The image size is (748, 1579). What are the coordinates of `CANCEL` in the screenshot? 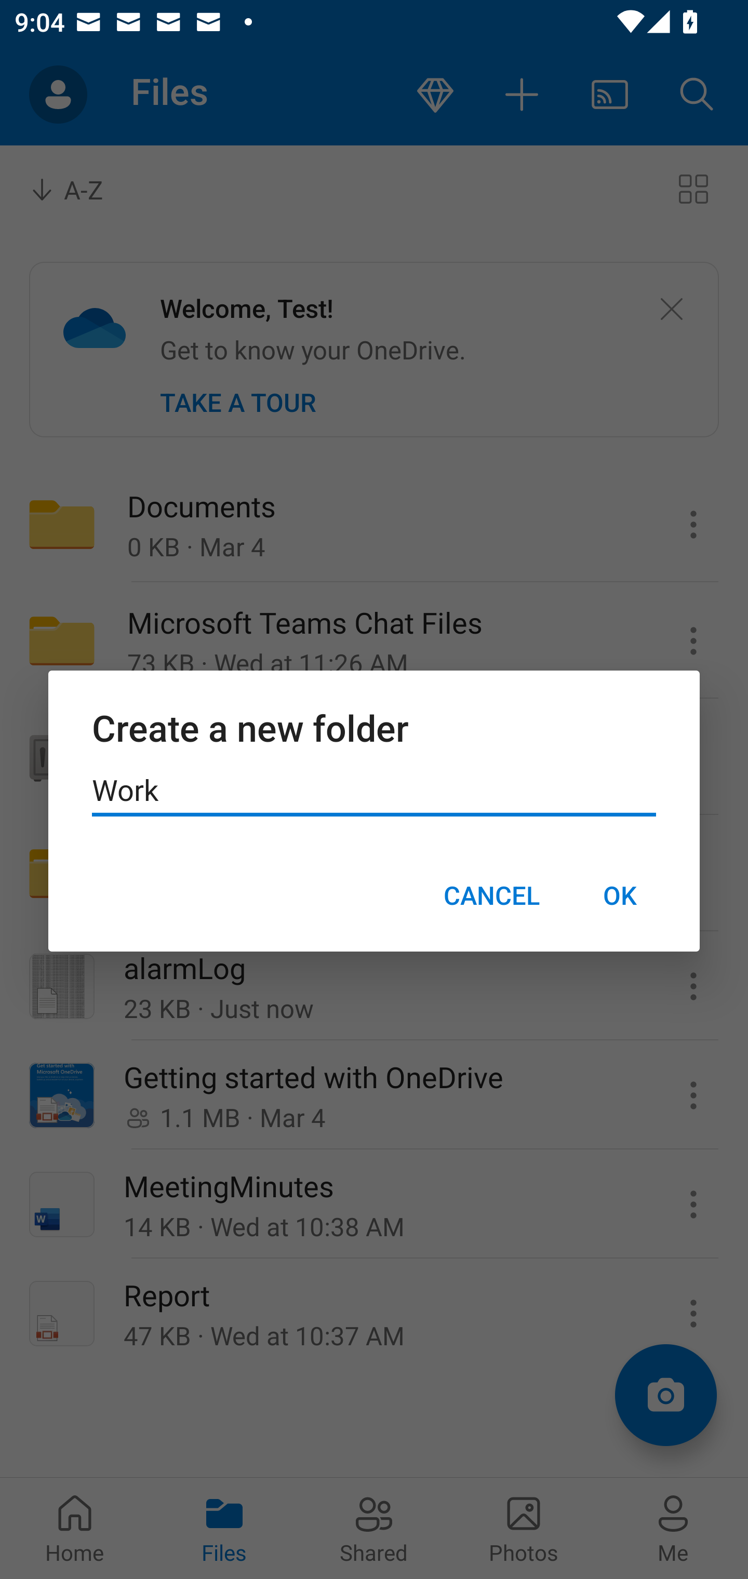 It's located at (491, 895).